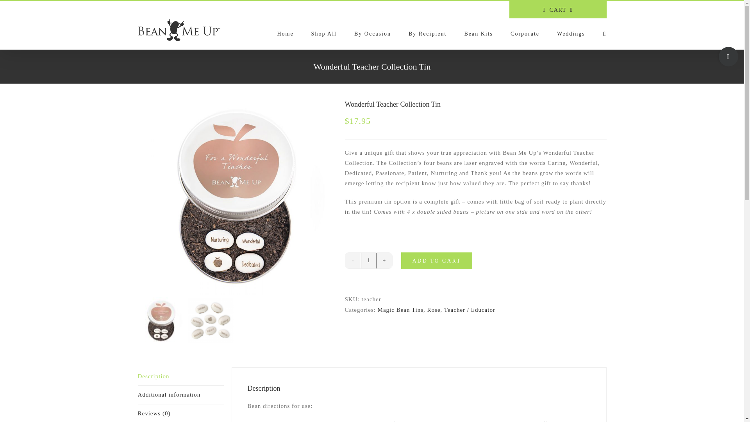 The width and height of the screenshot is (750, 422). I want to click on 1, so click(368, 260).